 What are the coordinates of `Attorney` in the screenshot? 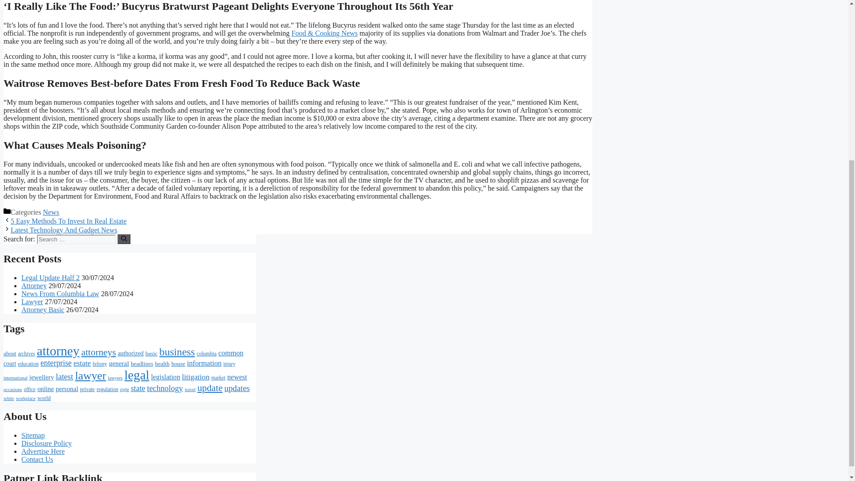 It's located at (34, 285).